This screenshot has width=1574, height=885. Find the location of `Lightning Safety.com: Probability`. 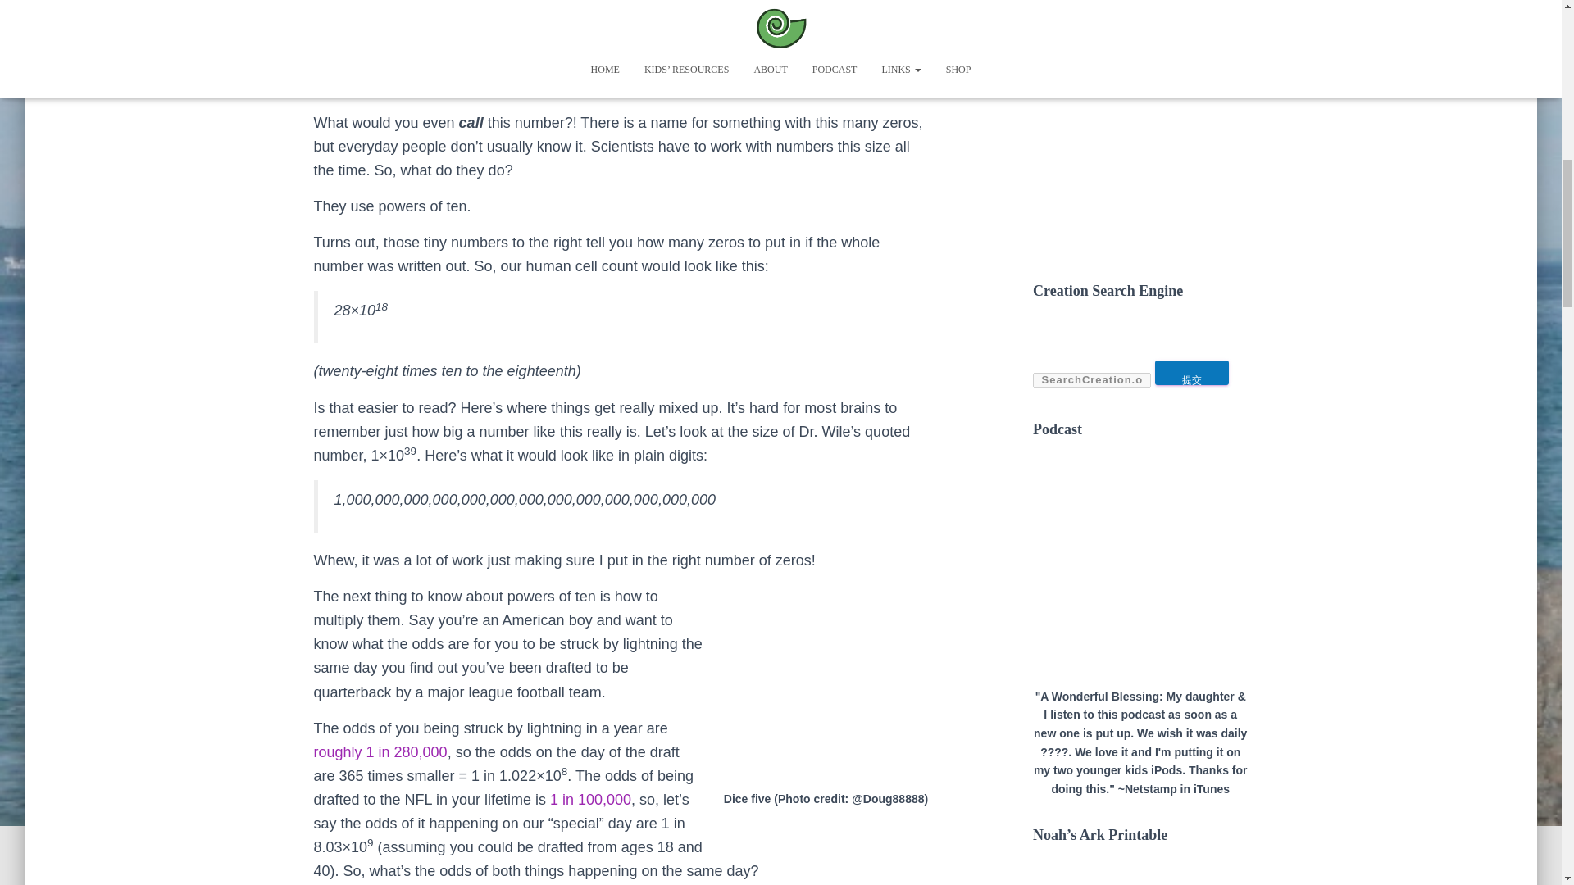

Lightning Safety.com: Probability is located at coordinates (380, 752).